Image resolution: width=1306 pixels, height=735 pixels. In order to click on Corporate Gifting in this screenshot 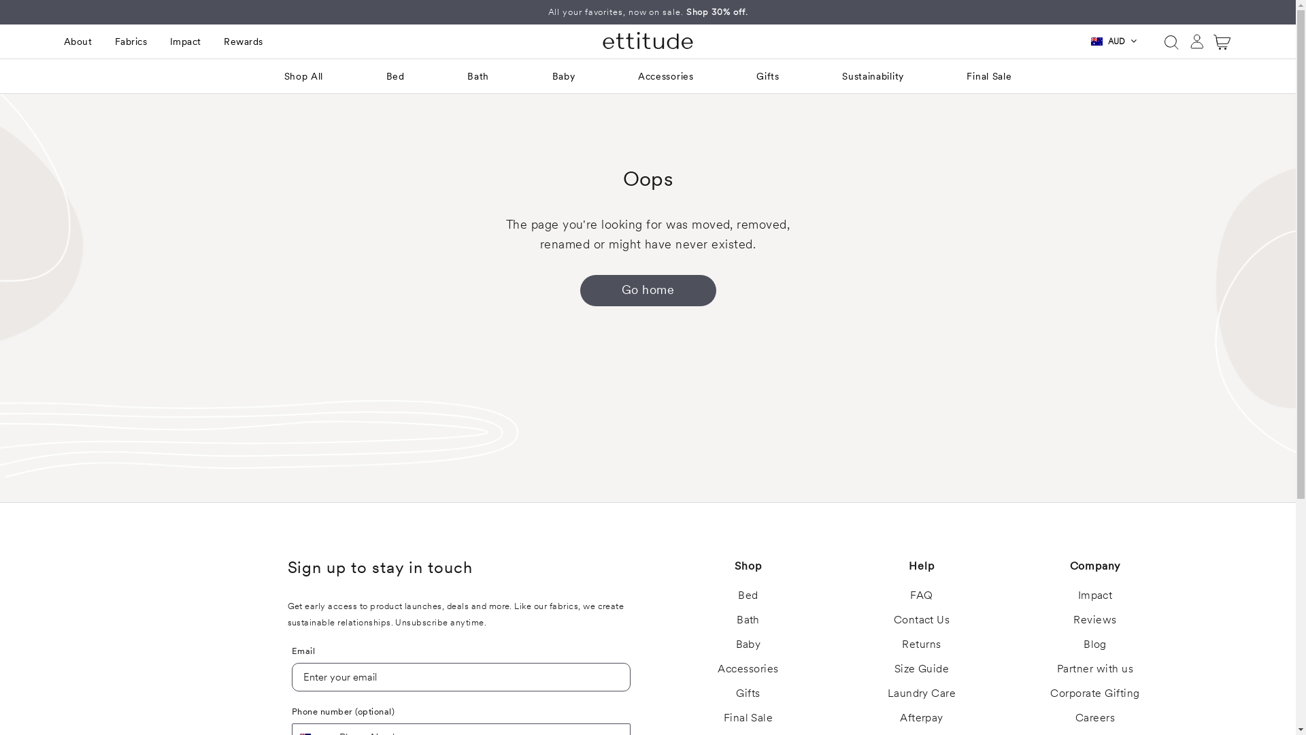, I will do `click(1095, 693)`.